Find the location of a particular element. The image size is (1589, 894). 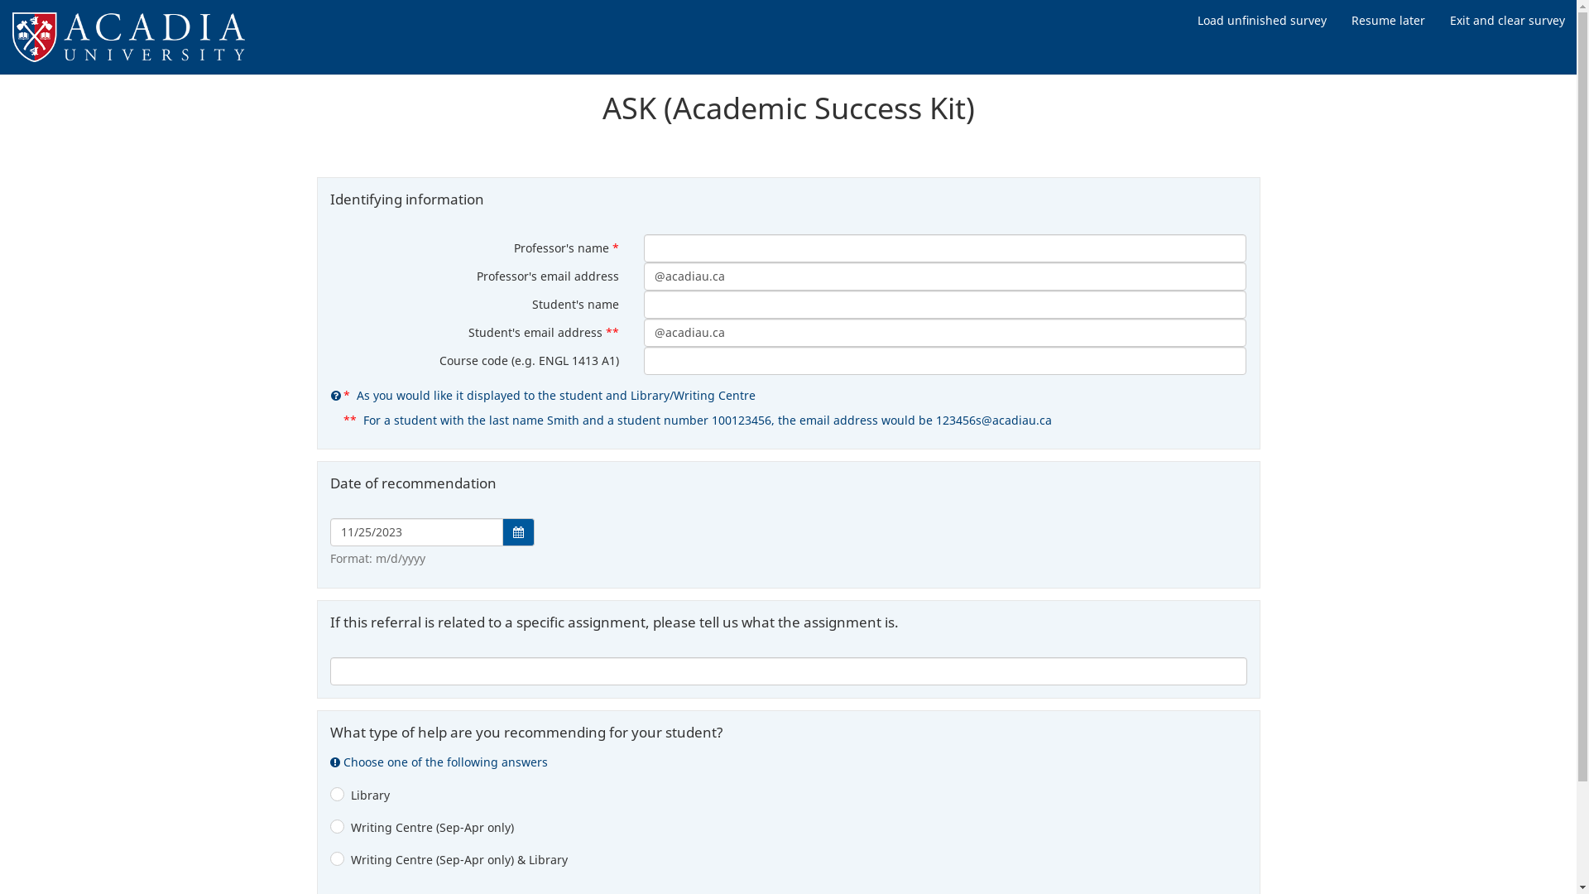

Resume later is located at coordinates (1389, 21).